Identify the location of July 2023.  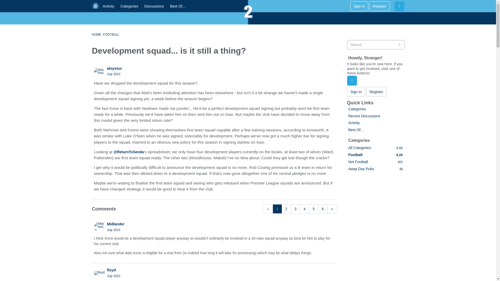
(113, 230).